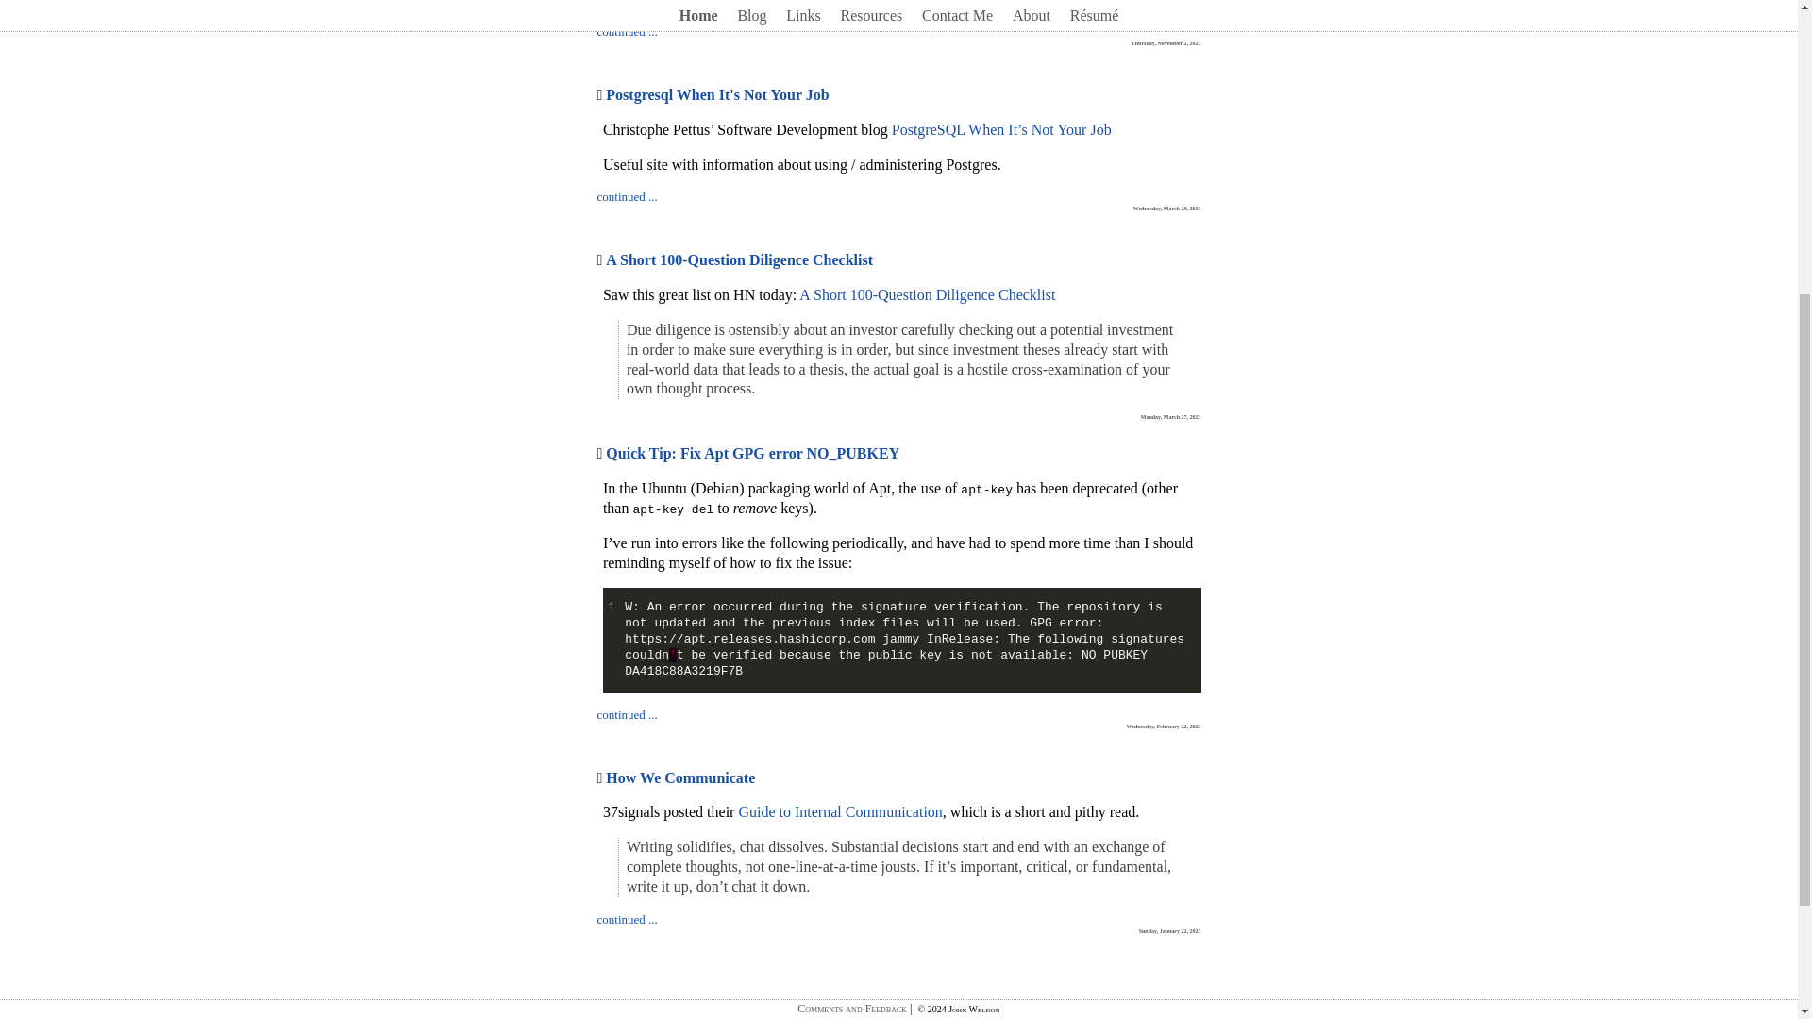  Describe the element at coordinates (679, 777) in the screenshot. I see `How We Communicate` at that location.